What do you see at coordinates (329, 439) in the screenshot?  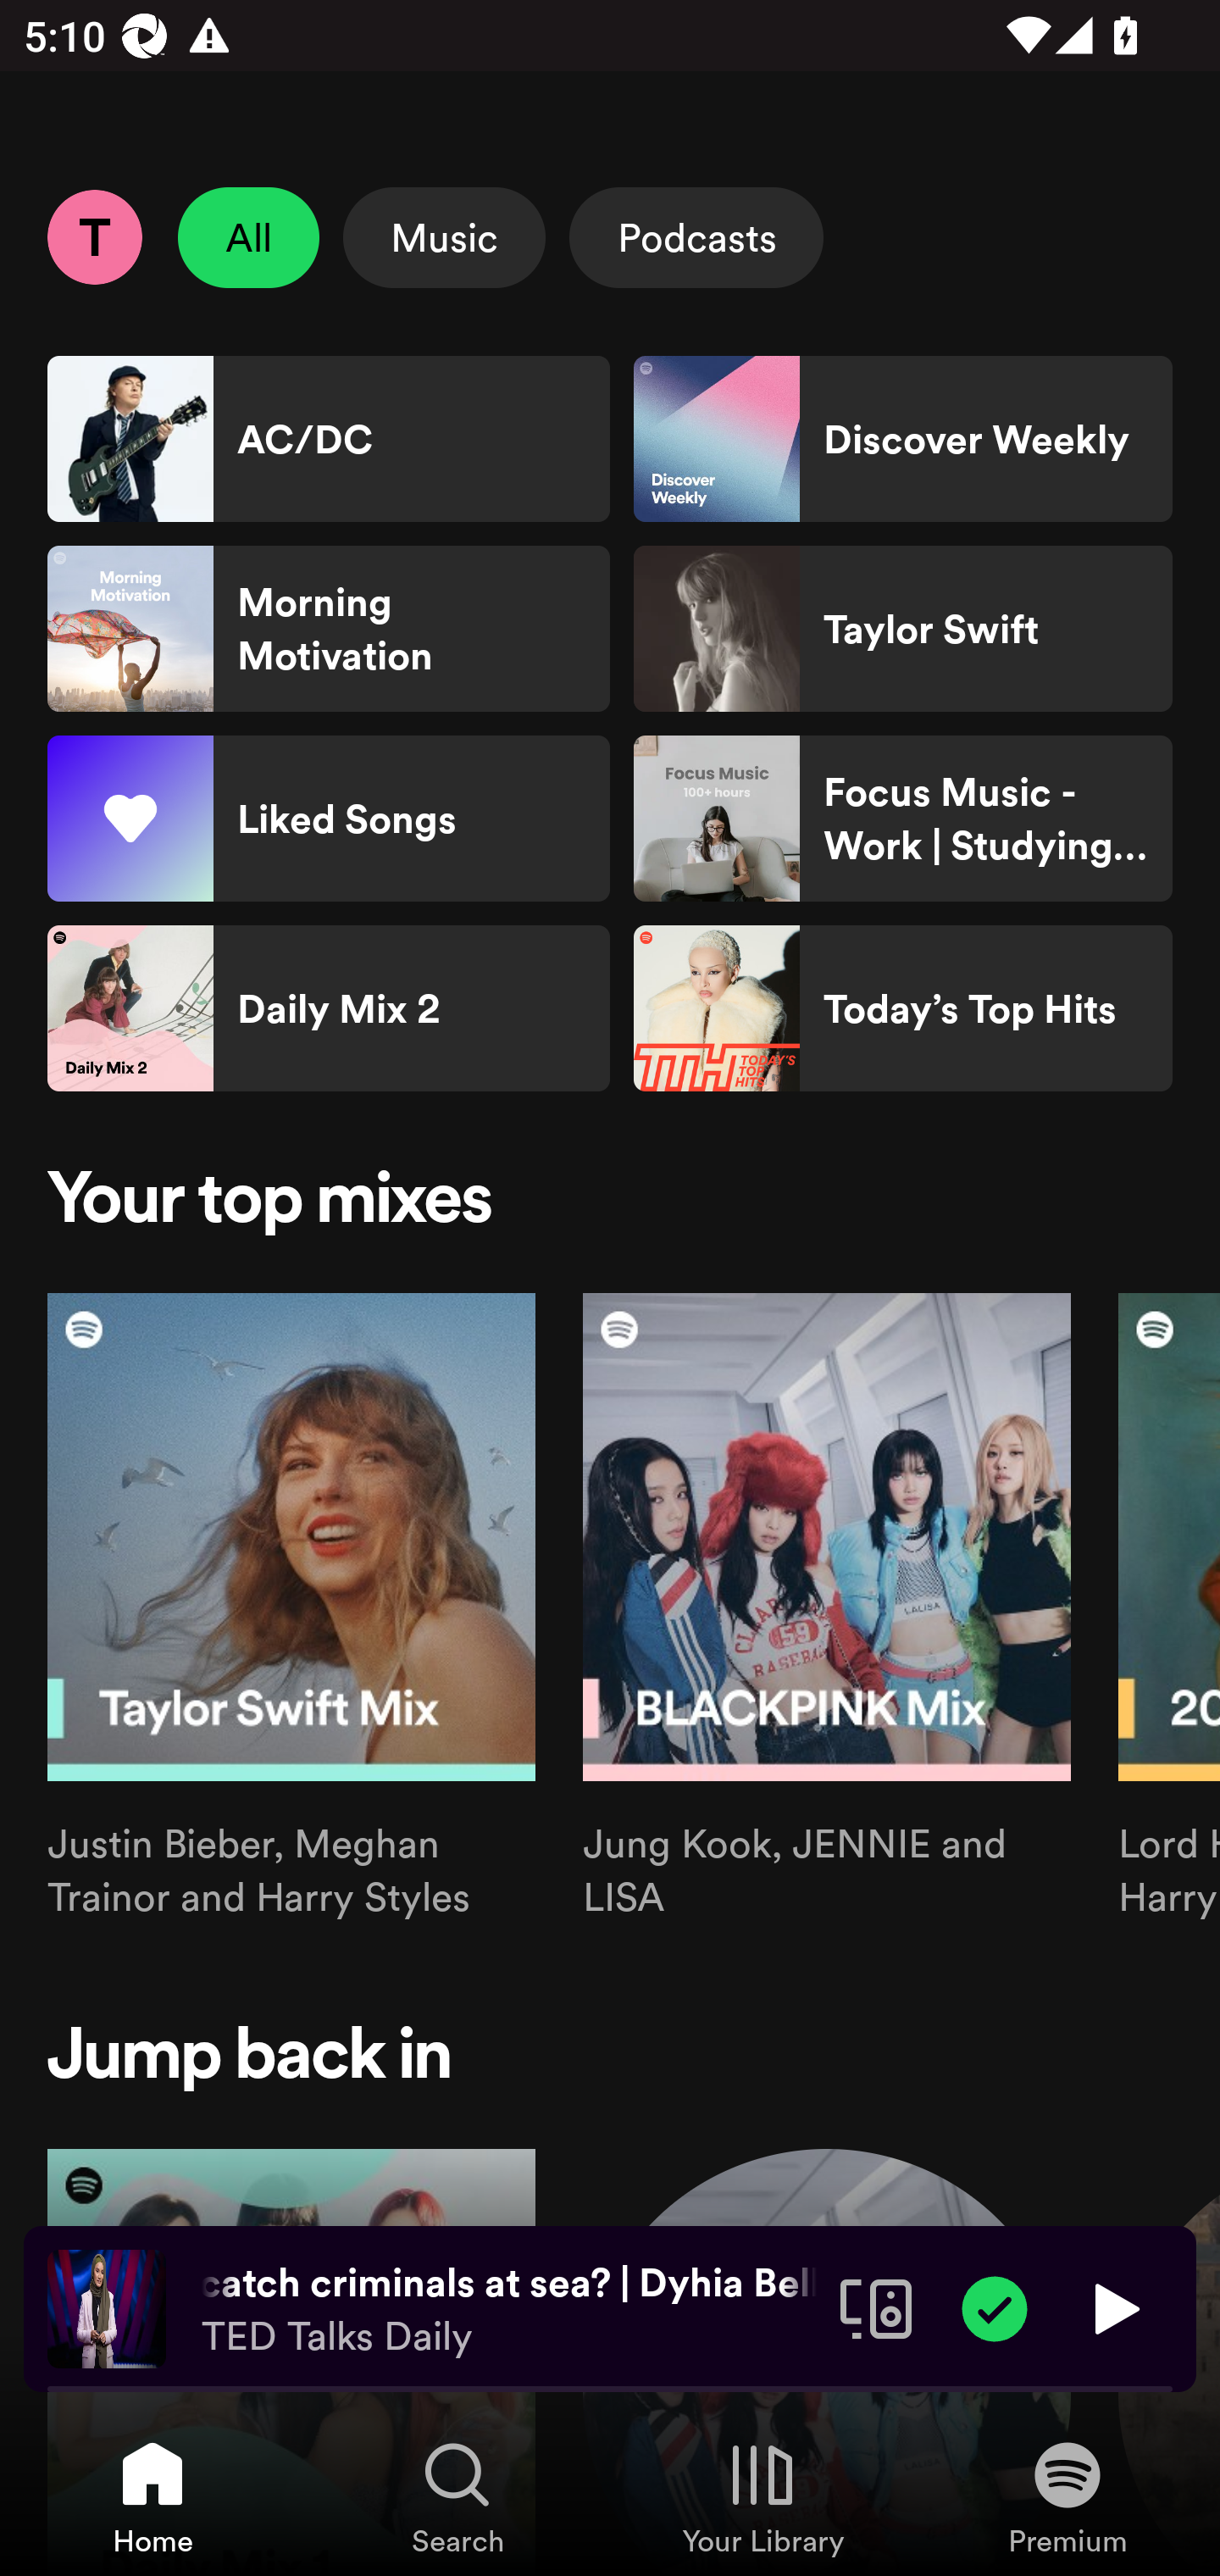 I see `AC/DC Shortcut AC/DC` at bounding box center [329, 439].